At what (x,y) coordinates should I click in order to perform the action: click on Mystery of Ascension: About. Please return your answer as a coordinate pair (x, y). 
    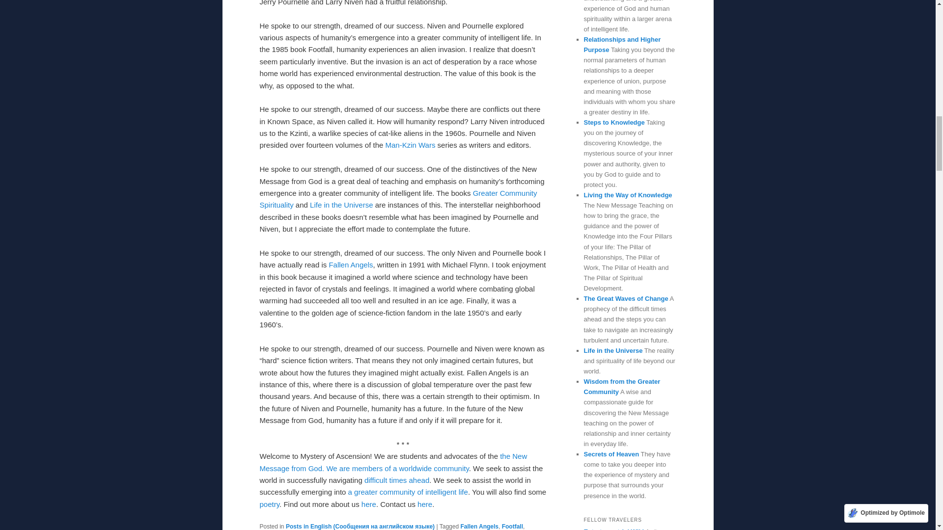
    Looking at the image, I should click on (368, 504).